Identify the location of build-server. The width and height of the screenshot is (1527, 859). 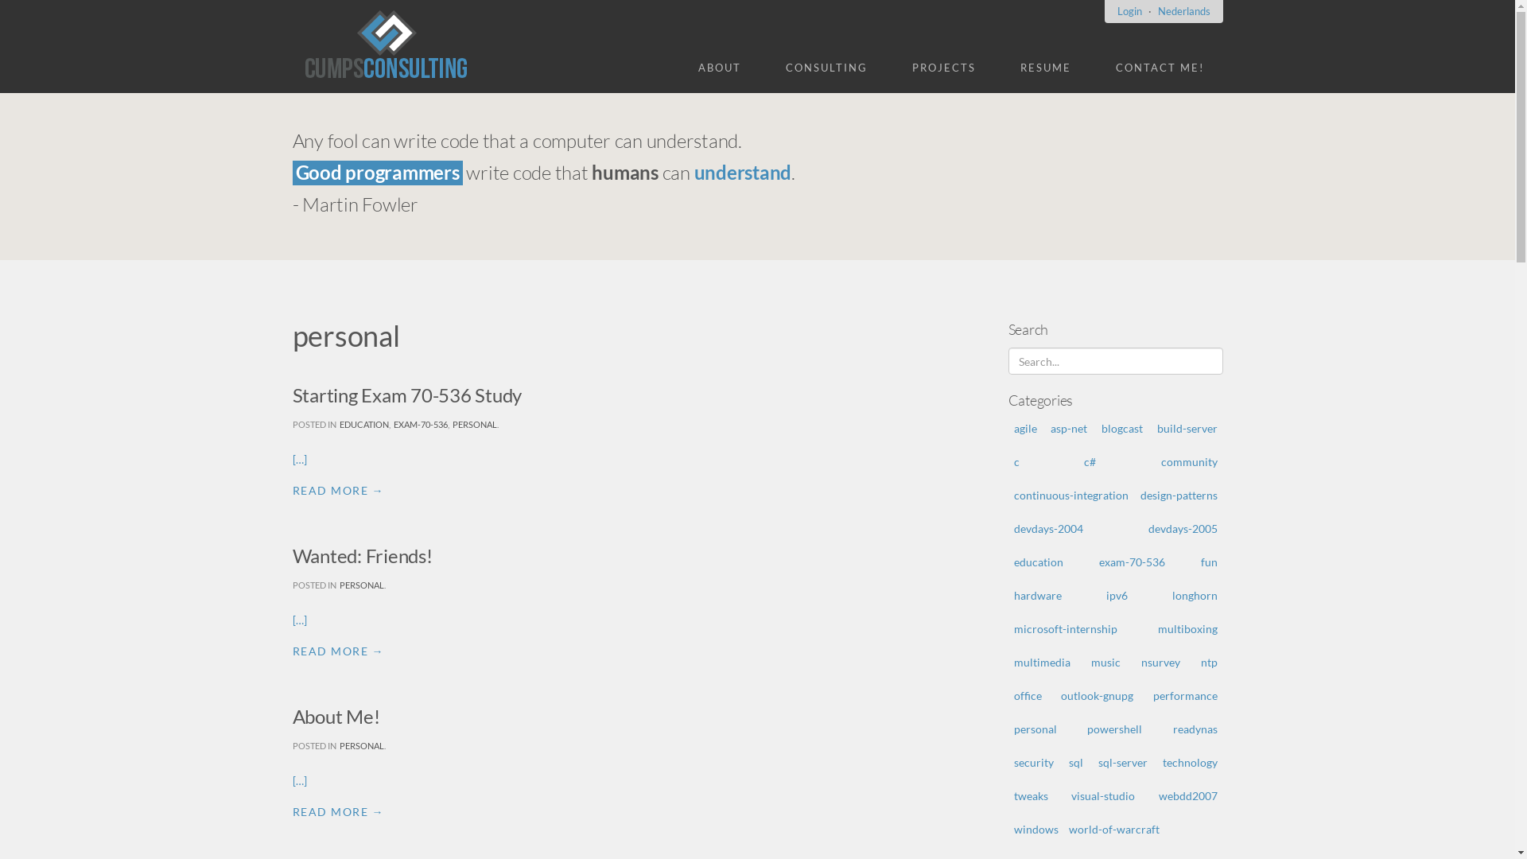
(1187, 428).